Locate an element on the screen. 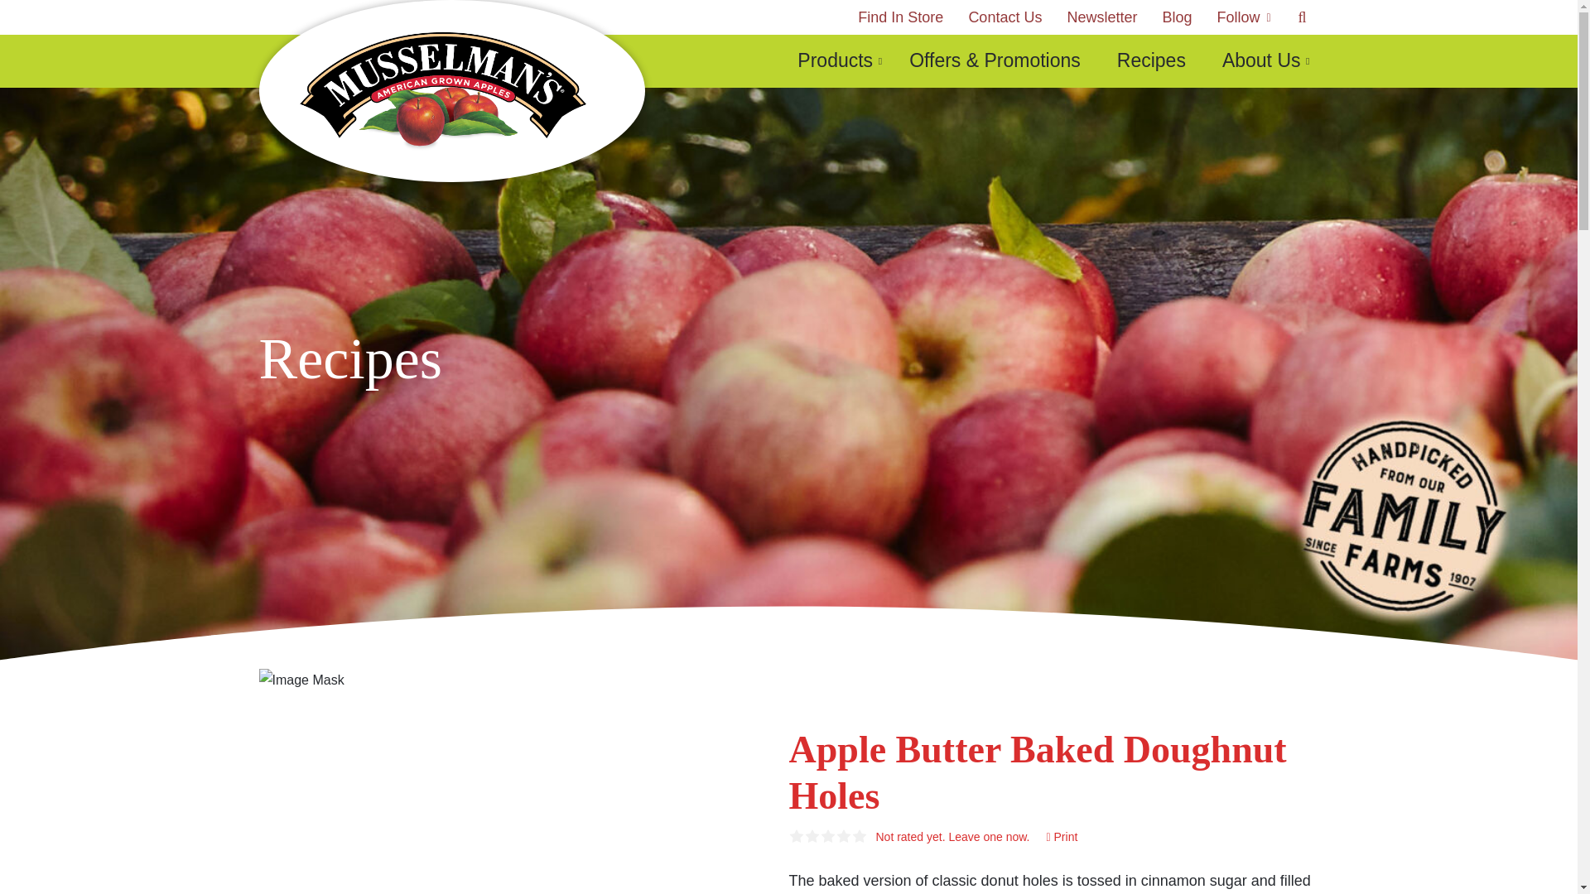 This screenshot has width=1590, height=894. Recipes is located at coordinates (1151, 61).